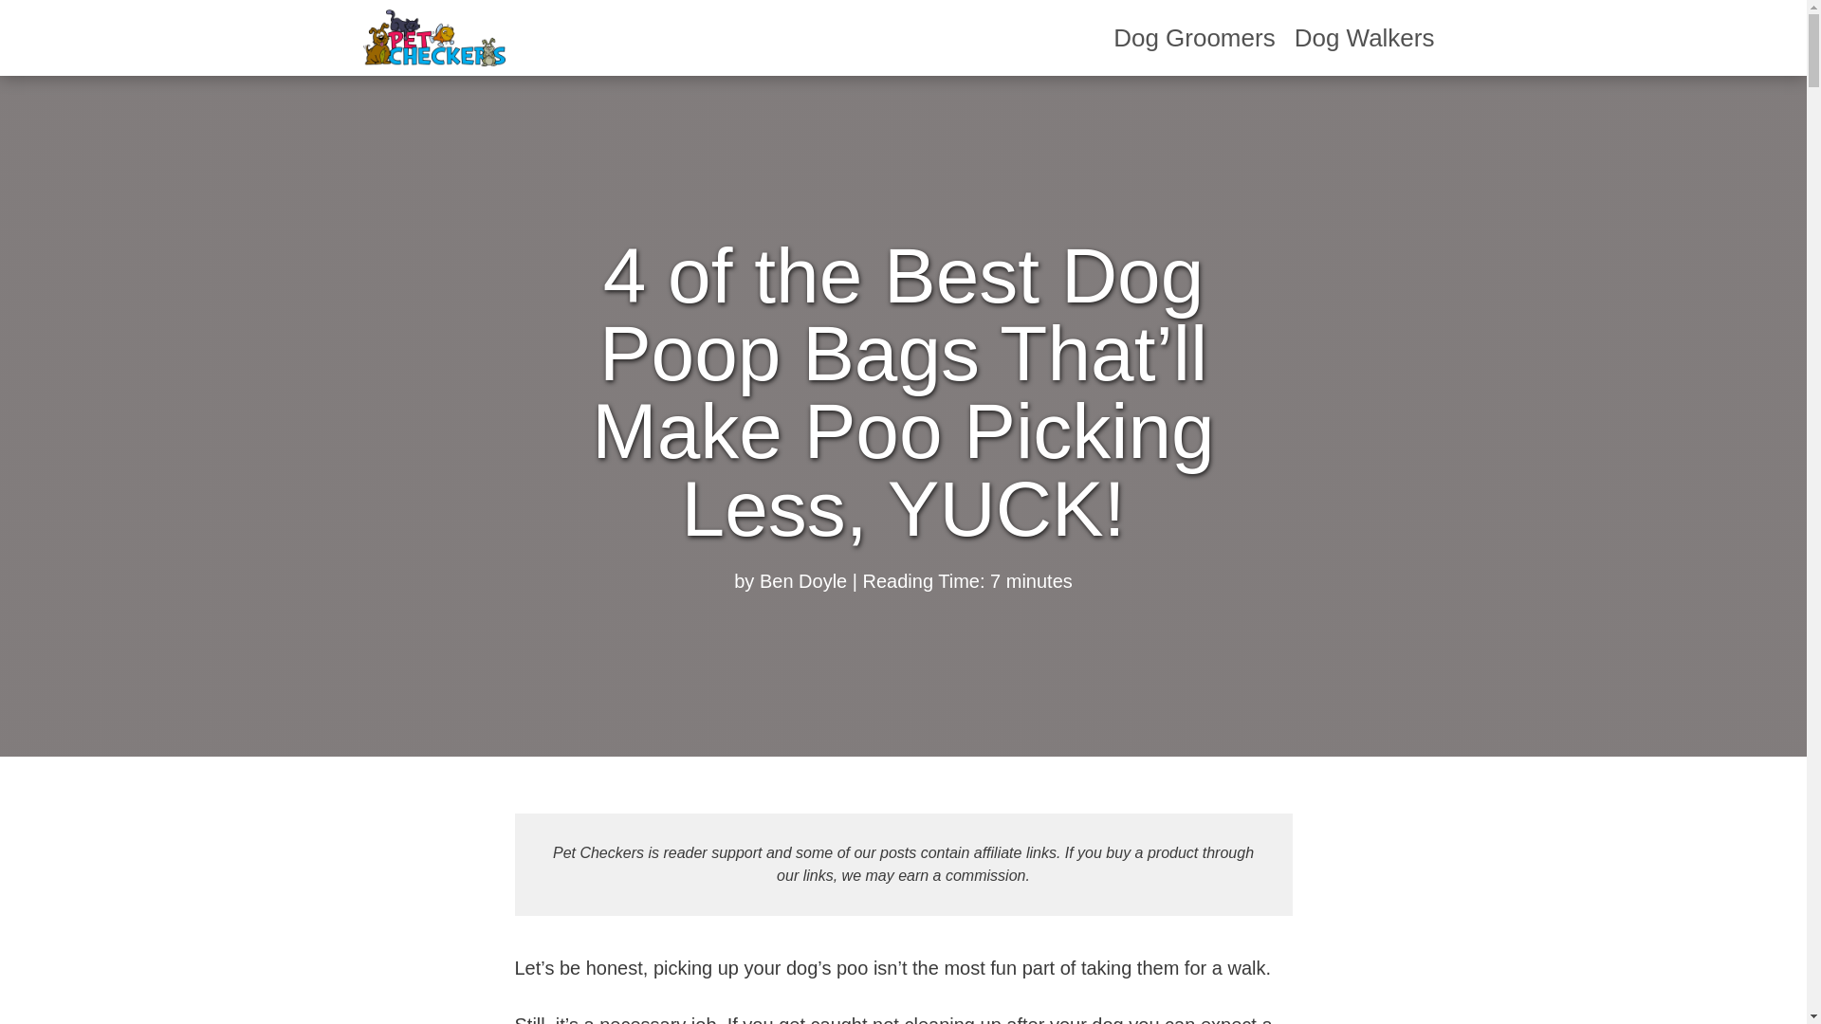  I want to click on Ben Doyle, so click(802, 580).